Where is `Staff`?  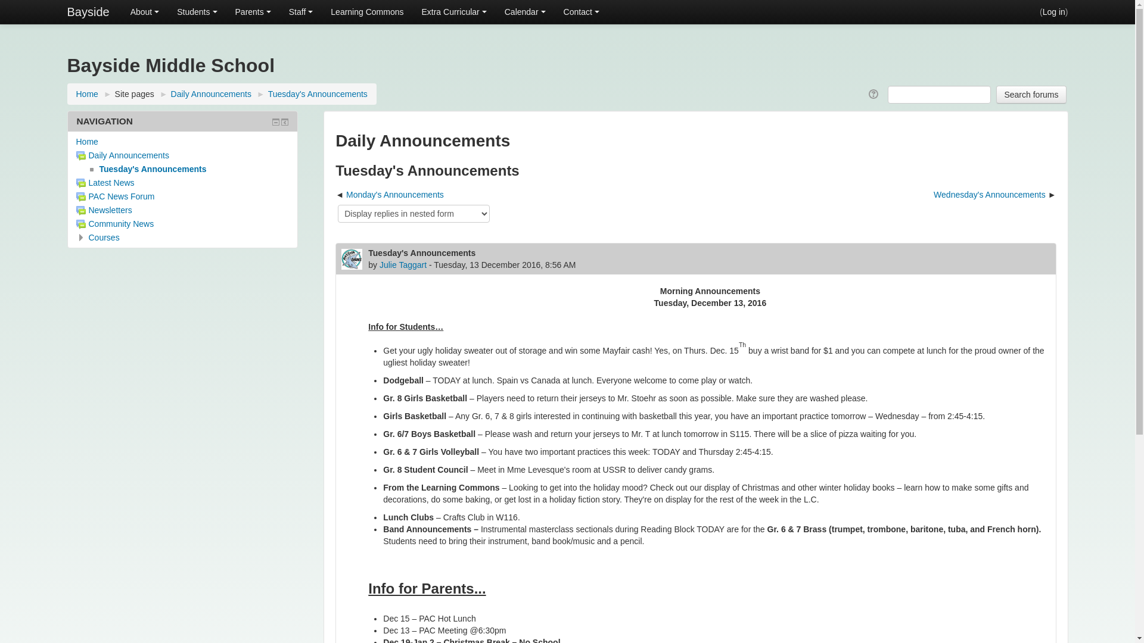
Staff is located at coordinates (301, 12).